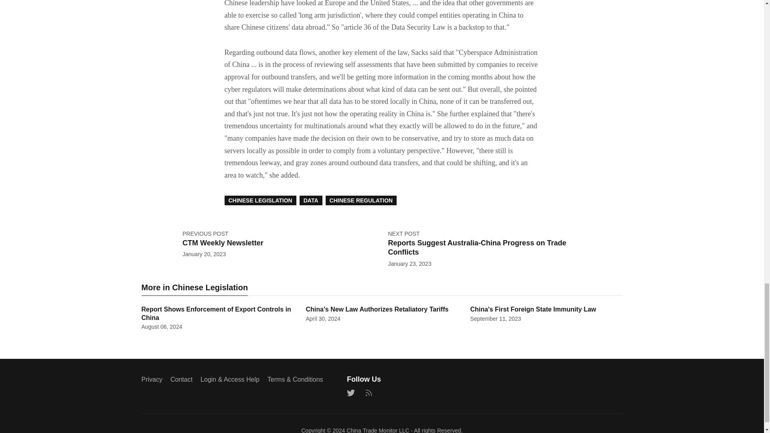 This screenshot has width=770, height=433. Describe the element at coordinates (409, 264) in the screenshot. I see `23 January, 2023` at that location.